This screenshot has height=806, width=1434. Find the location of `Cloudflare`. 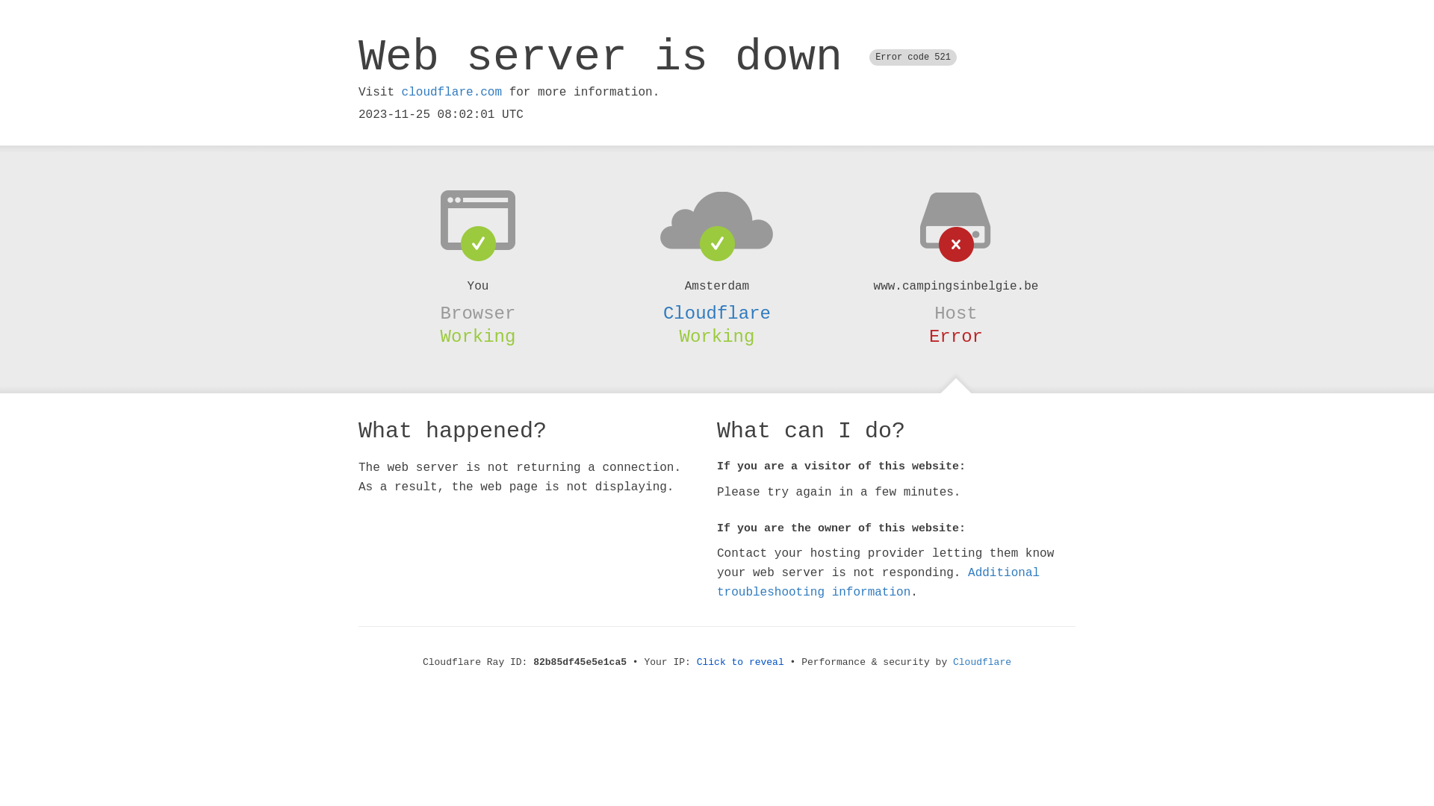

Cloudflare is located at coordinates (982, 663).